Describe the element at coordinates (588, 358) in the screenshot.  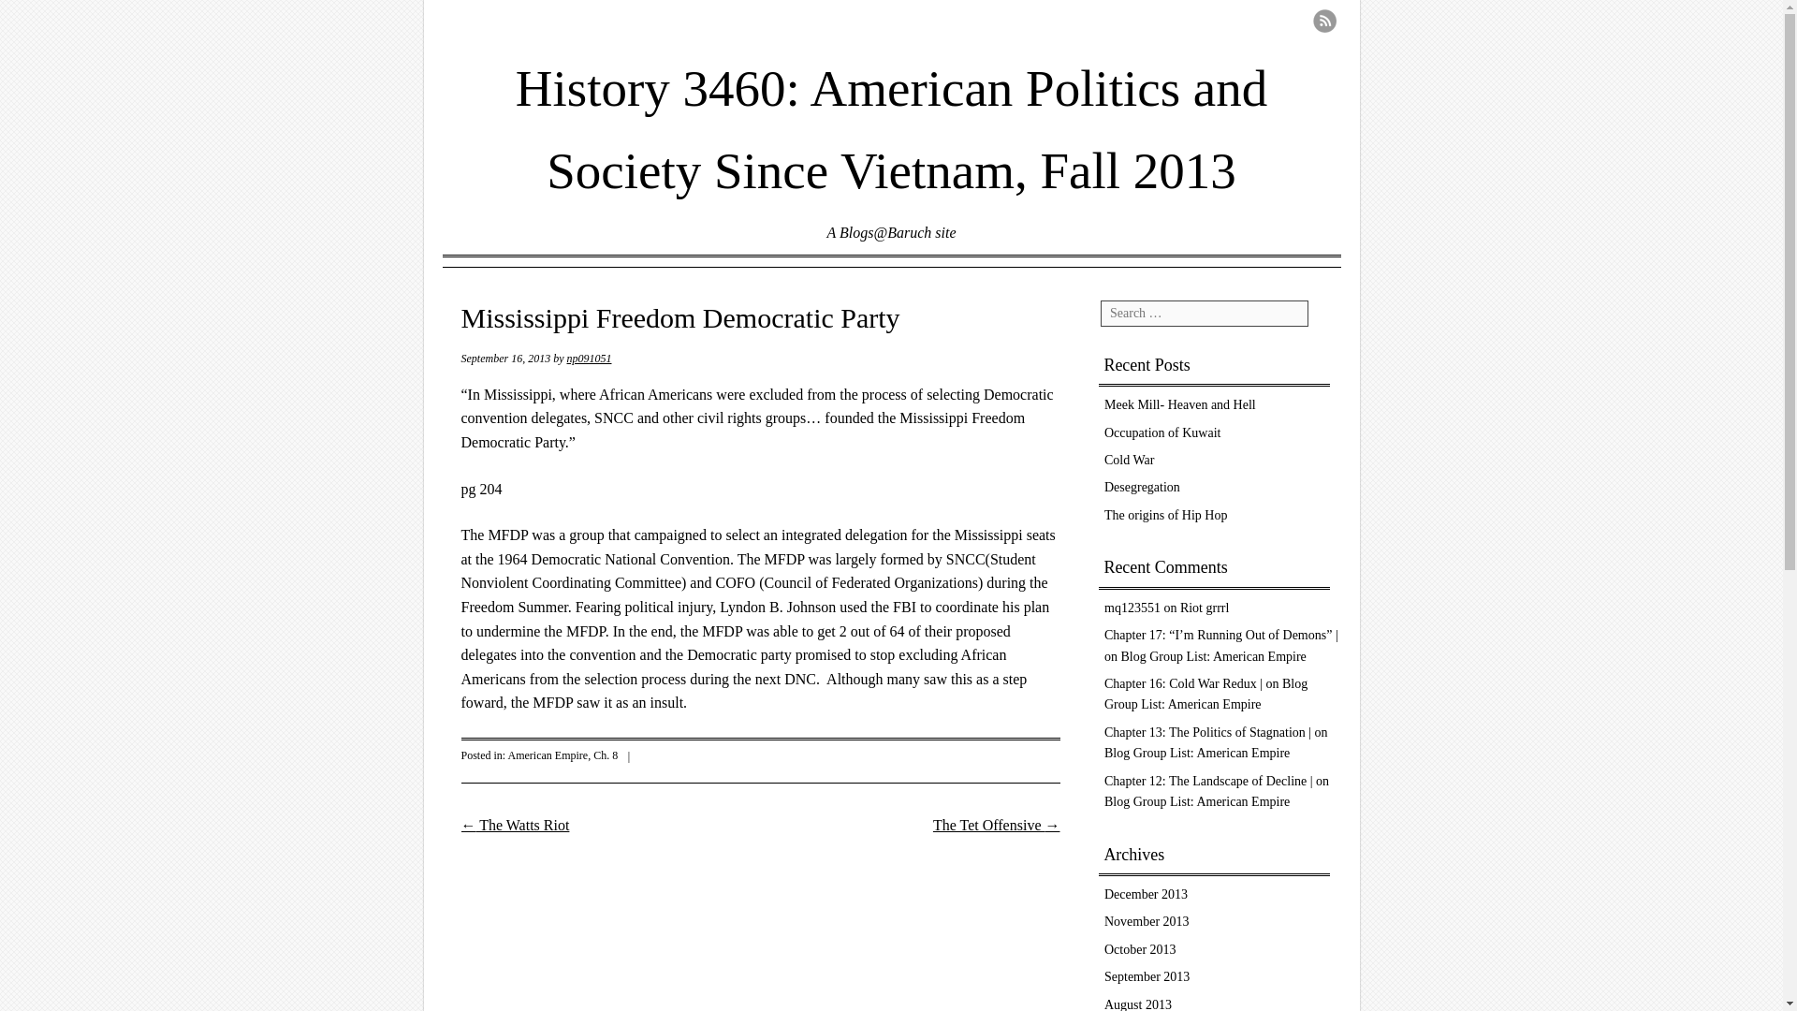
I see `np091051` at that location.